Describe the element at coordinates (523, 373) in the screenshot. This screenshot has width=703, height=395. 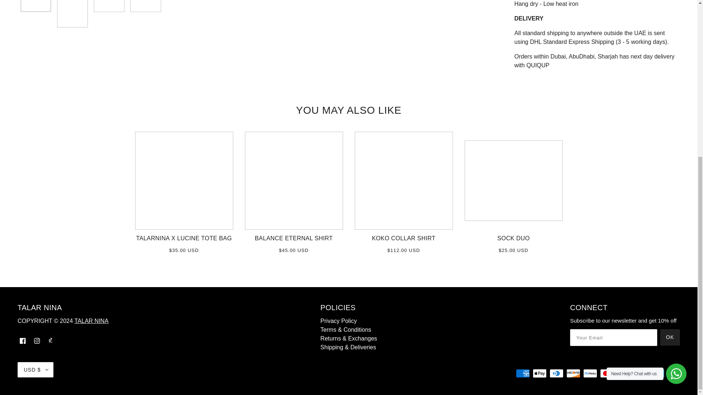
I see `American Express` at that location.